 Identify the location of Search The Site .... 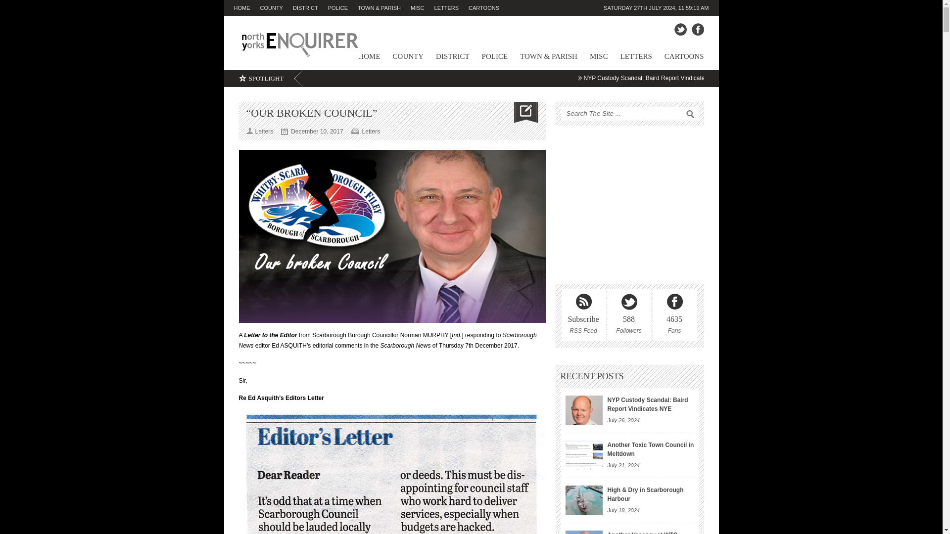
(625, 113).